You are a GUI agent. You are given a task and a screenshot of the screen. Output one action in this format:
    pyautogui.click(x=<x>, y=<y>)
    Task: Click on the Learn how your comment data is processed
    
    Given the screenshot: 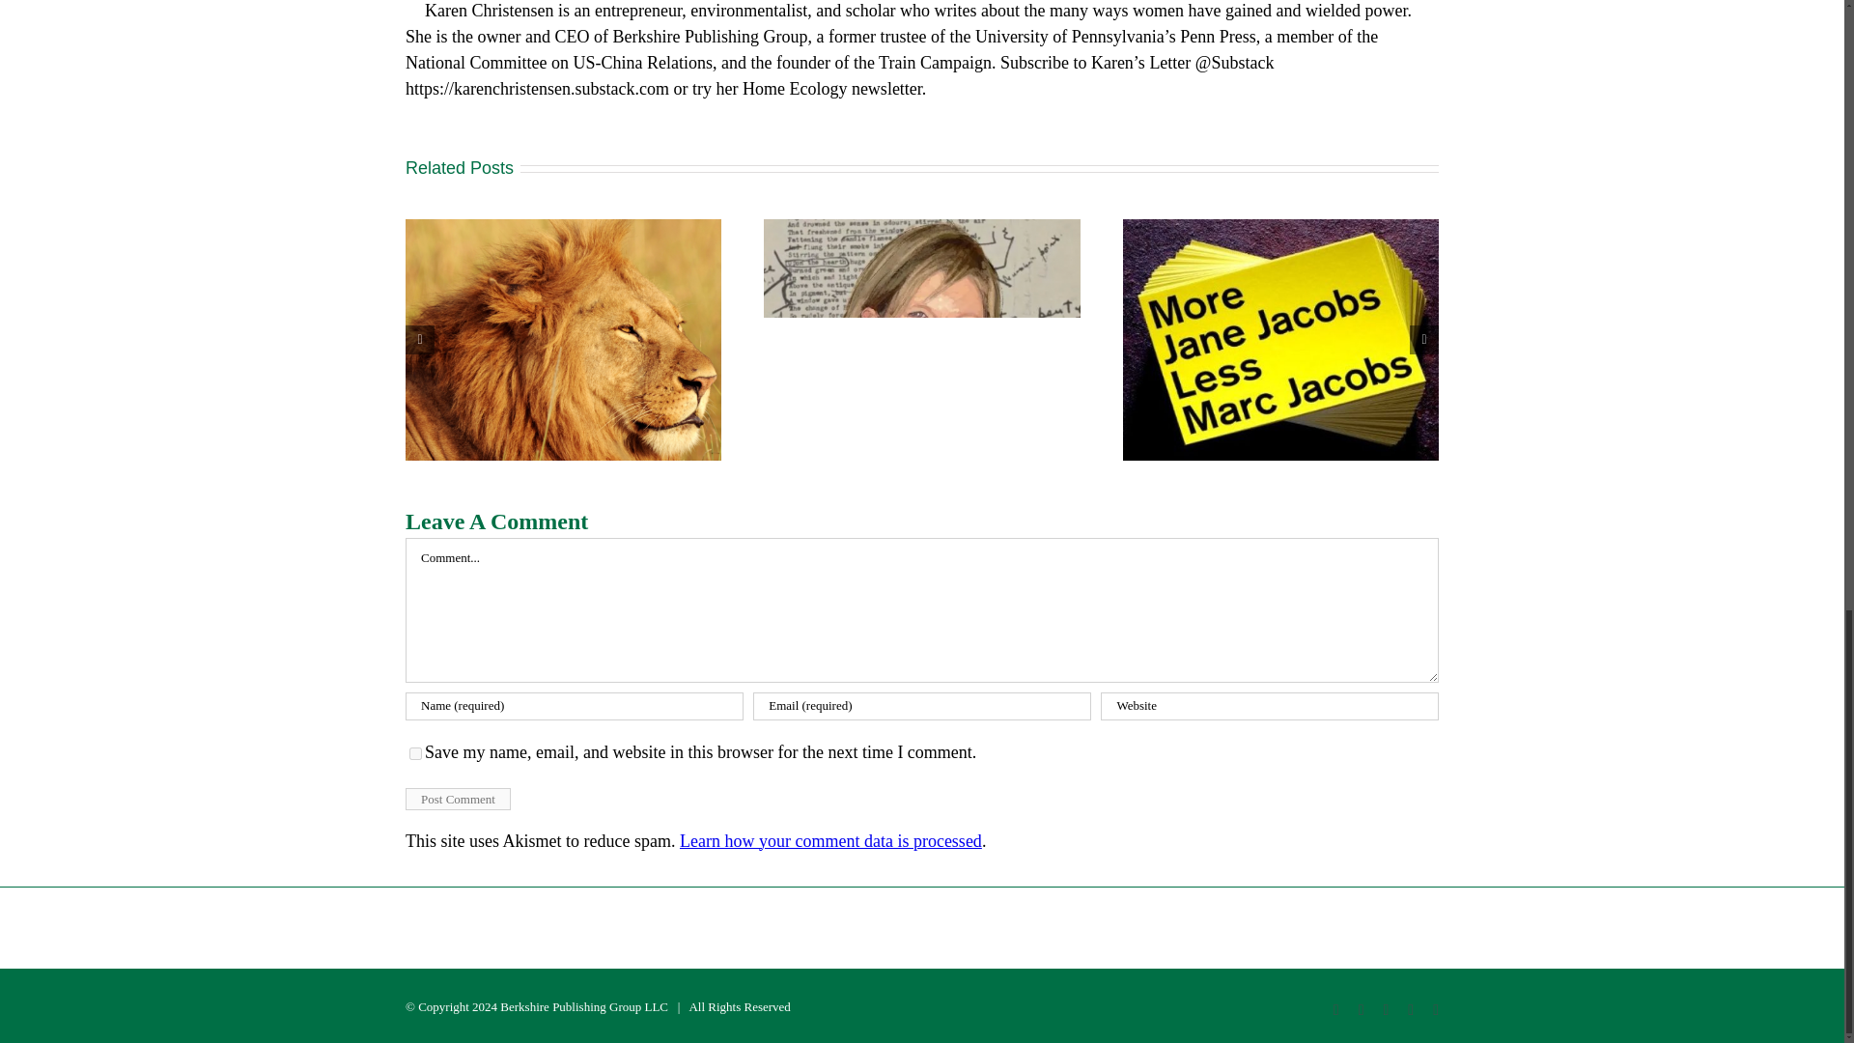 What is the action you would take?
    pyautogui.click(x=830, y=840)
    